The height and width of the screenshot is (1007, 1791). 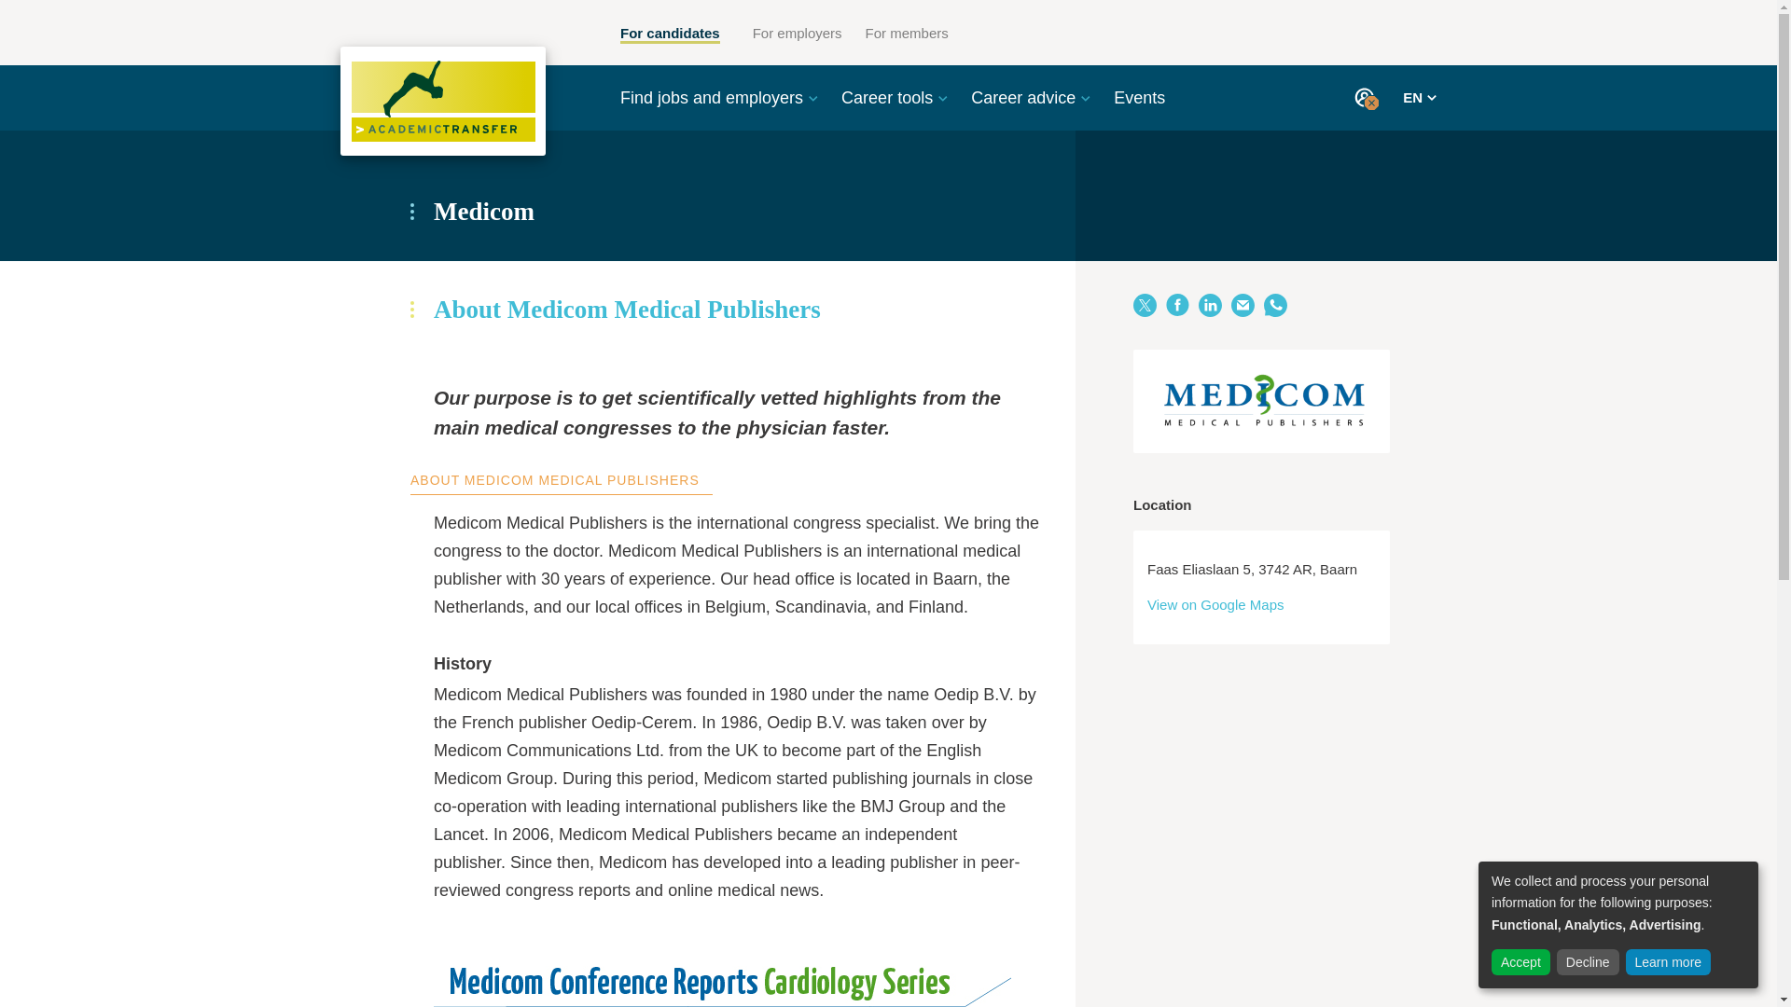 I want to click on For employers, so click(x=797, y=34).